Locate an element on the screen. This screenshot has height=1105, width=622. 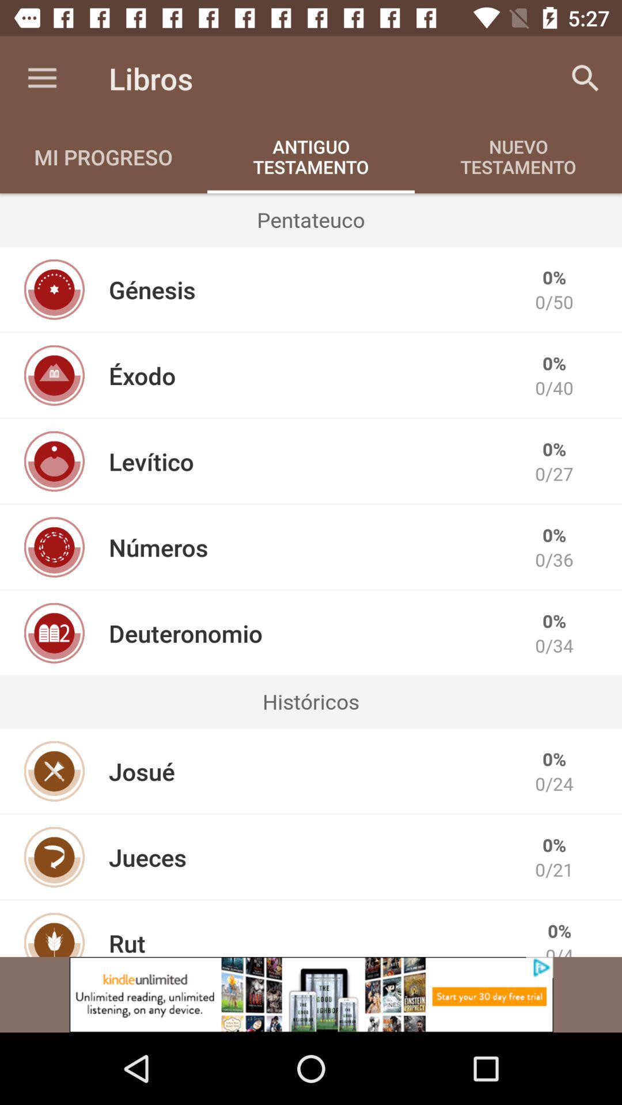
open the deuteronomio is located at coordinates (185, 633).